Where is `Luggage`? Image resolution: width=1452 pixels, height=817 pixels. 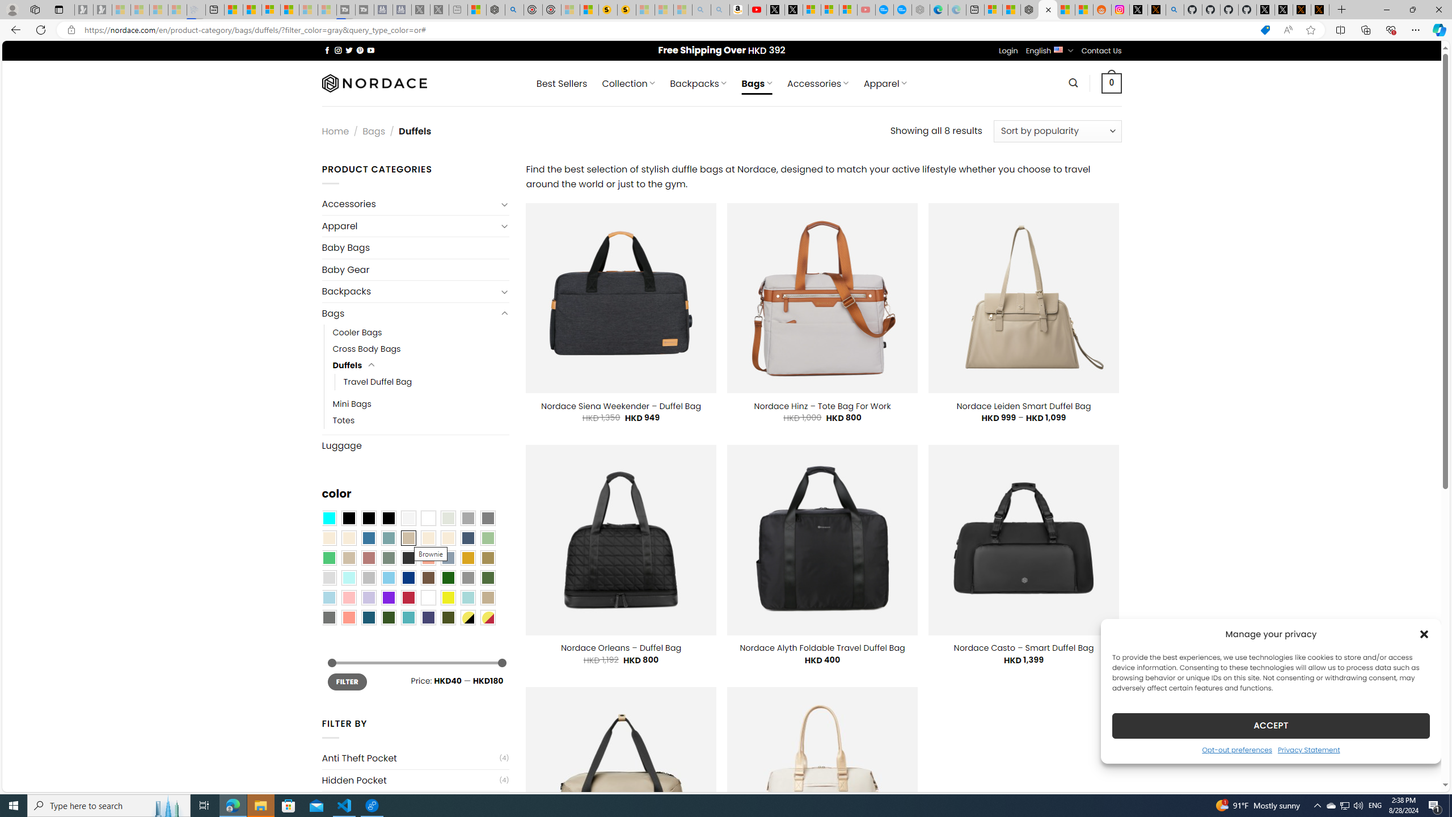 Luggage is located at coordinates (415, 445).